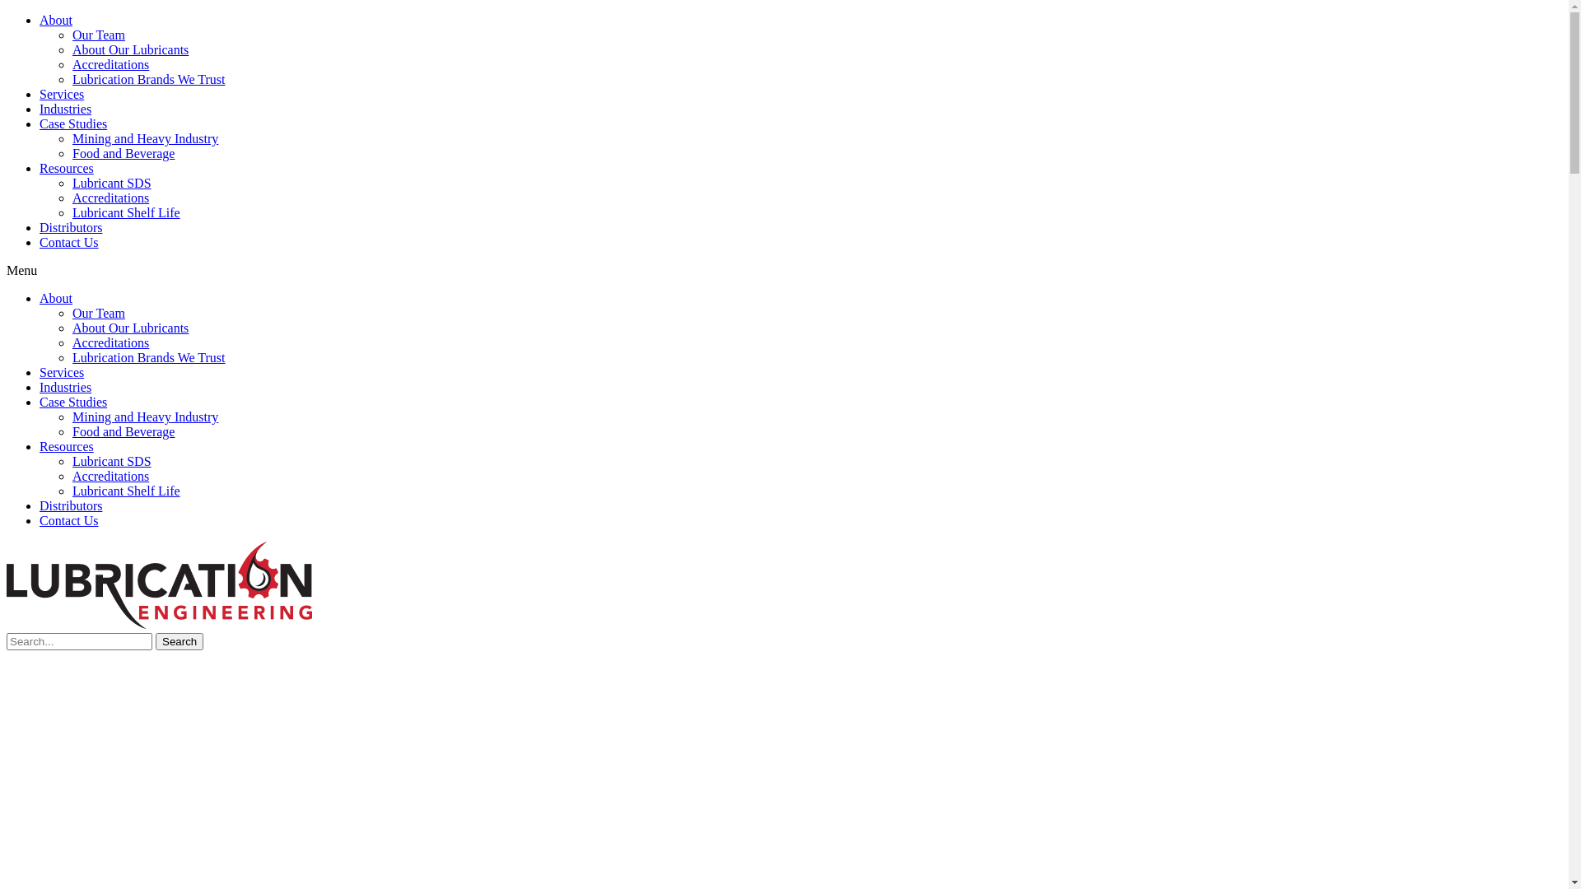 The width and height of the screenshot is (1581, 889). What do you see at coordinates (110, 342) in the screenshot?
I see `Accreditations` at bounding box center [110, 342].